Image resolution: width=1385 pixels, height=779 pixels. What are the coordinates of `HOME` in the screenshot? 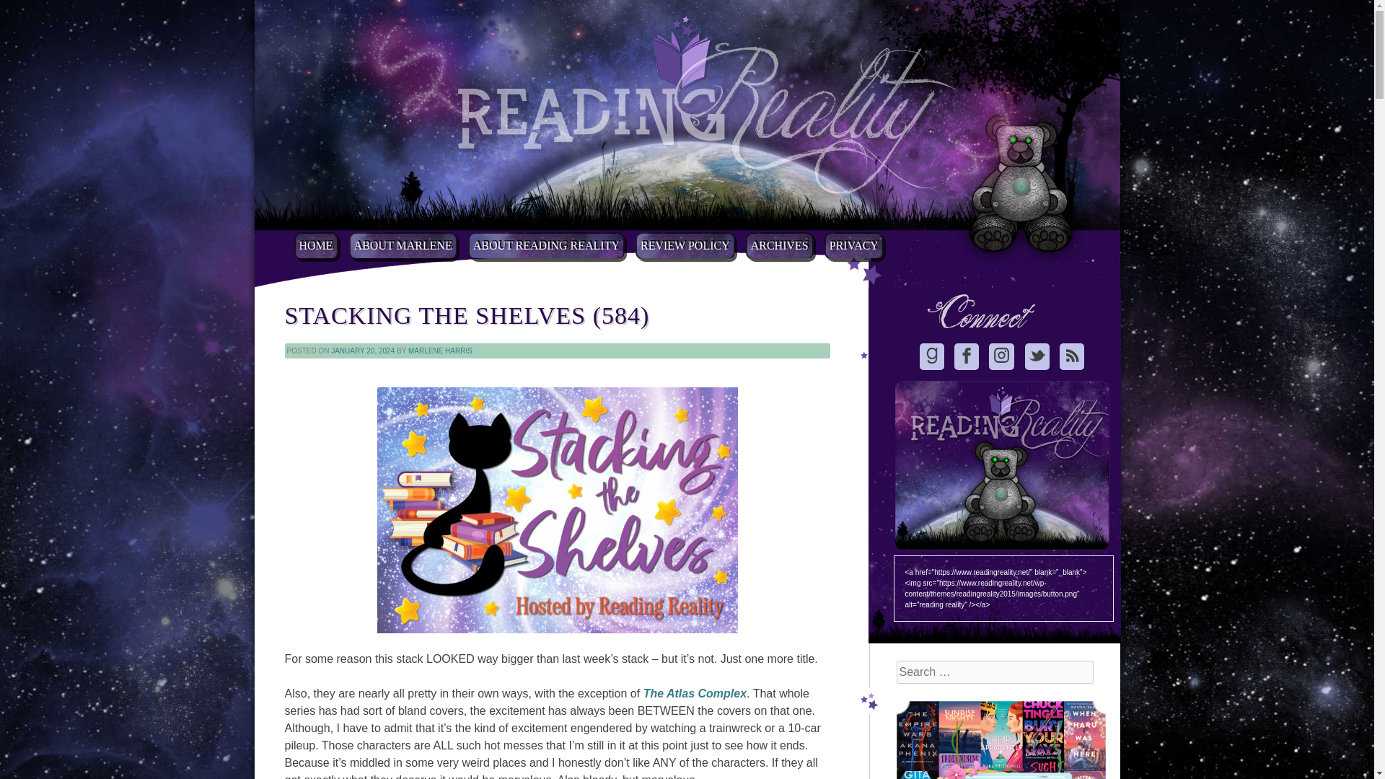 It's located at (316, 245).